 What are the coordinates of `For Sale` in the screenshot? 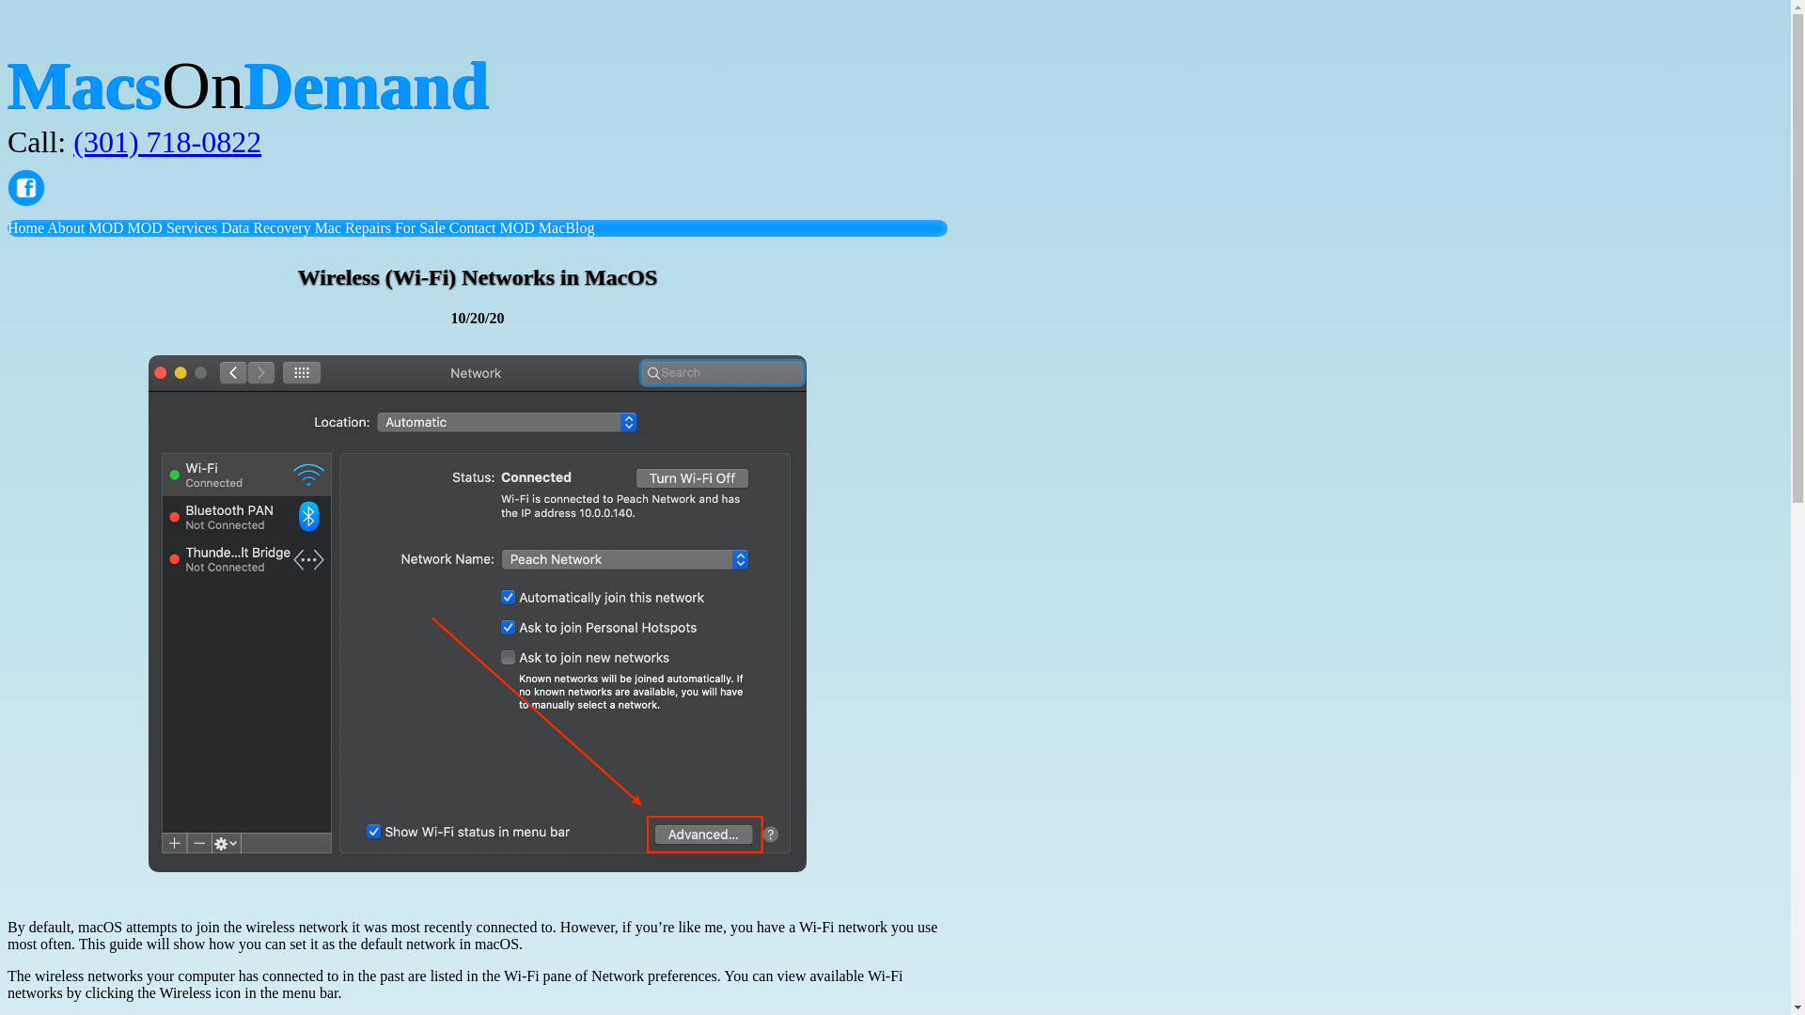 It's located at (420, 227).